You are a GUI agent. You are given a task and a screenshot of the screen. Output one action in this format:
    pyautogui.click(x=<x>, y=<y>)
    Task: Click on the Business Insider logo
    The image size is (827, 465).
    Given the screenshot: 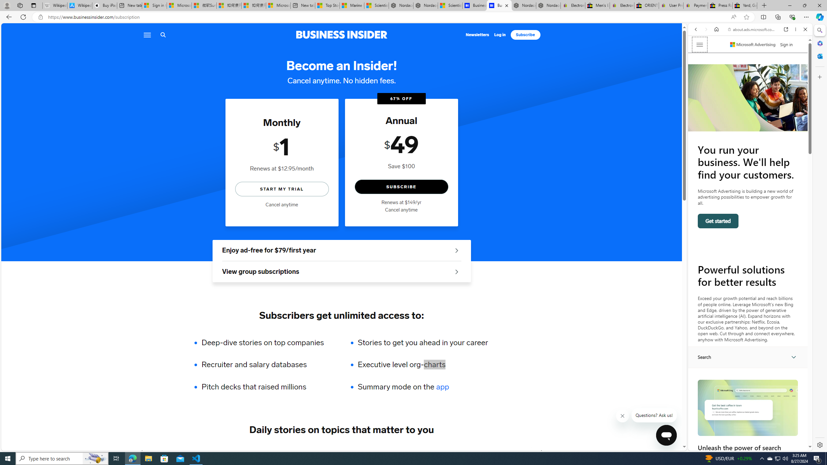 What is the action you would take?
    pyautogui.click(x=341, y=35)
    